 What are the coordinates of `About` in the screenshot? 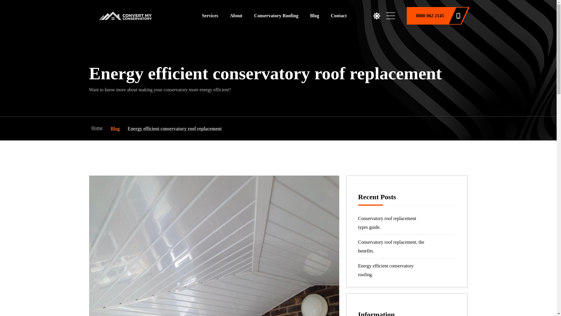 It's located at (236, 16).